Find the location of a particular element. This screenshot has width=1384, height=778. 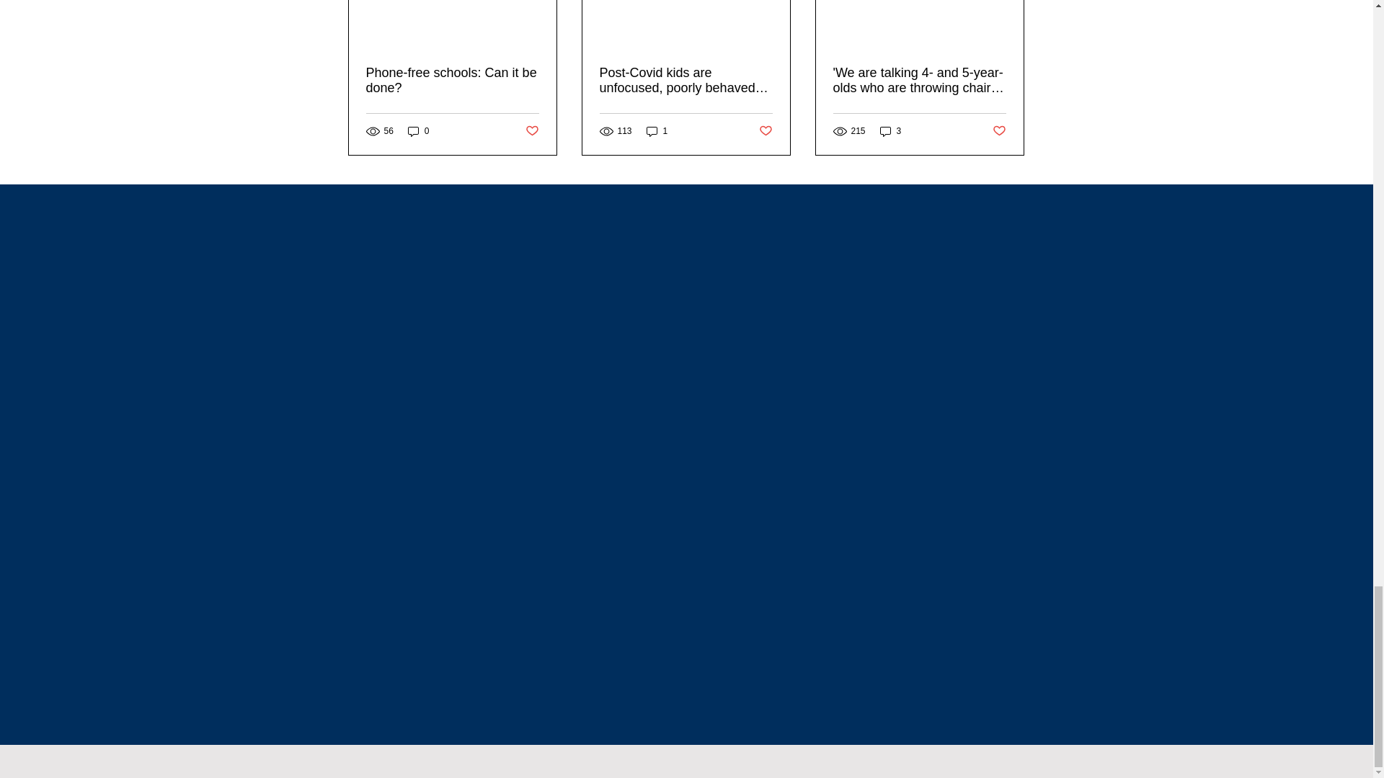

Post not marked as liked is located at coordinates (531, 130).